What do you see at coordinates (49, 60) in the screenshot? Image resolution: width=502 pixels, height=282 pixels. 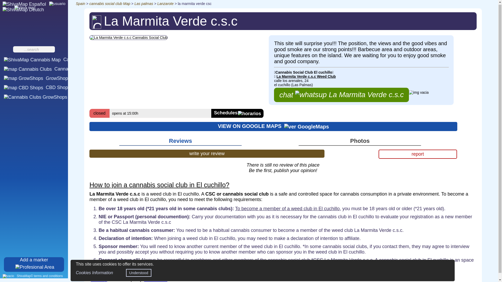 I see `Cannabis Map` at bounding box center [49, 60].